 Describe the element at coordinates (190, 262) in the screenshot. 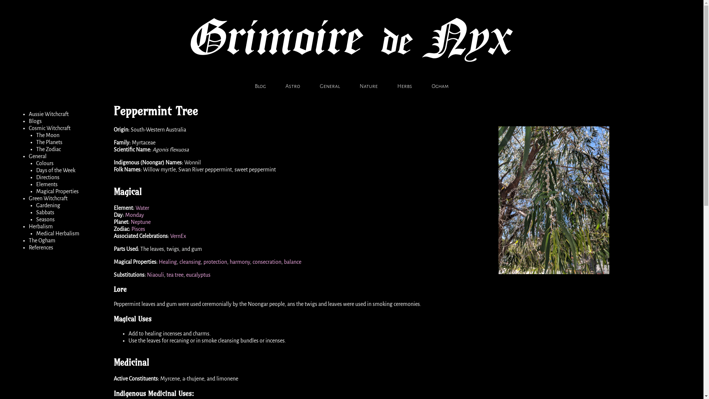

I see `cleansing` at that location.